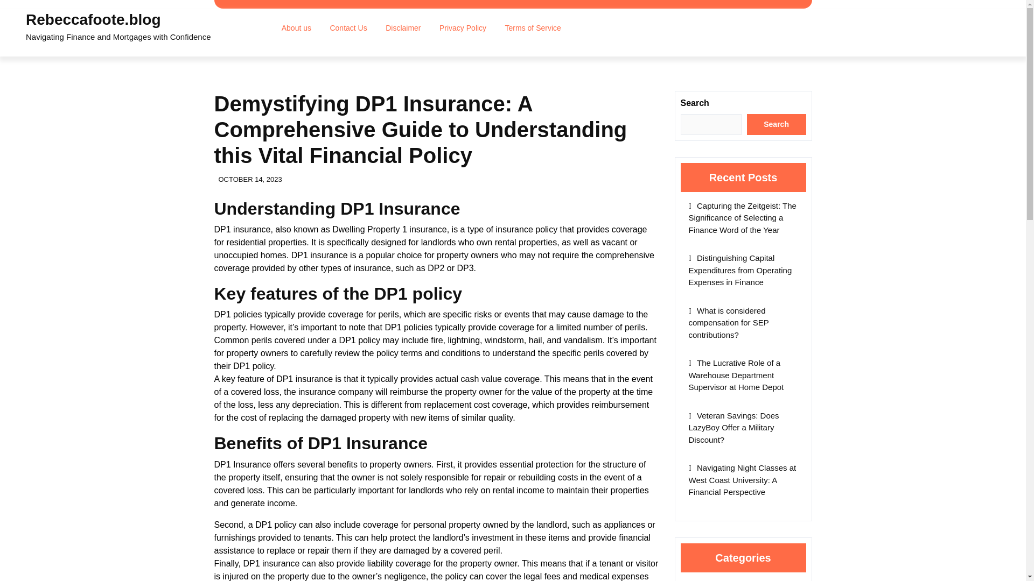 This screenshot has width=1034, height=581. Describe the element at coordinates (93, 19) in the screenshot. I see `Rebeccafoote.blog` at that location.